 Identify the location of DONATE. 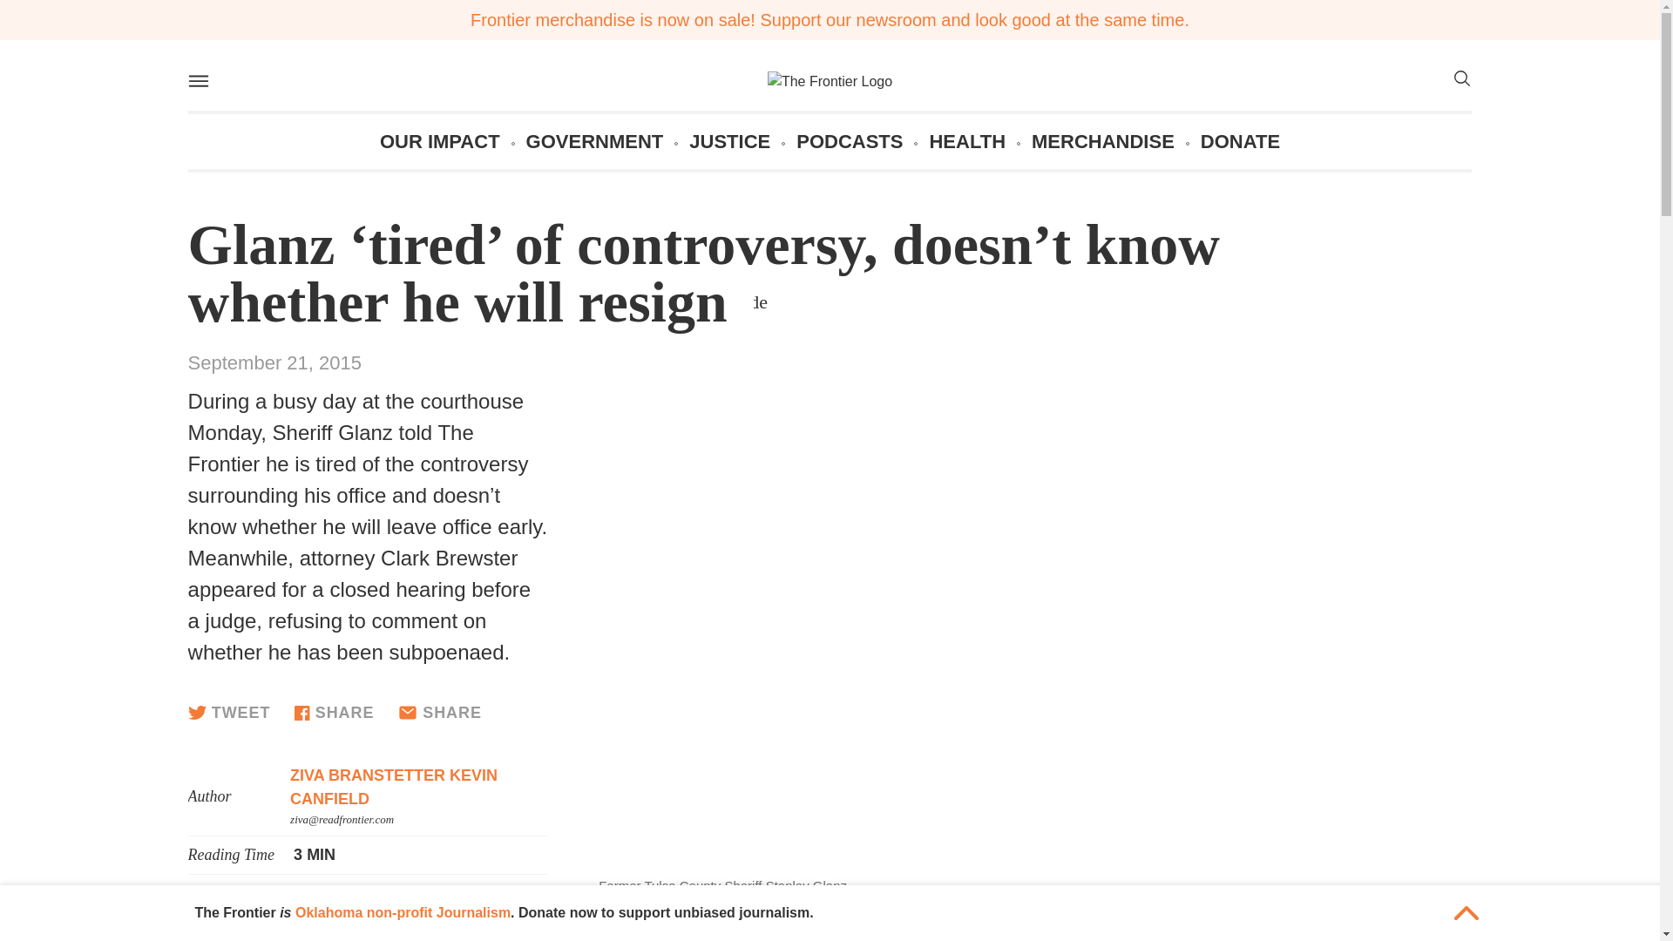
(1240, 141).